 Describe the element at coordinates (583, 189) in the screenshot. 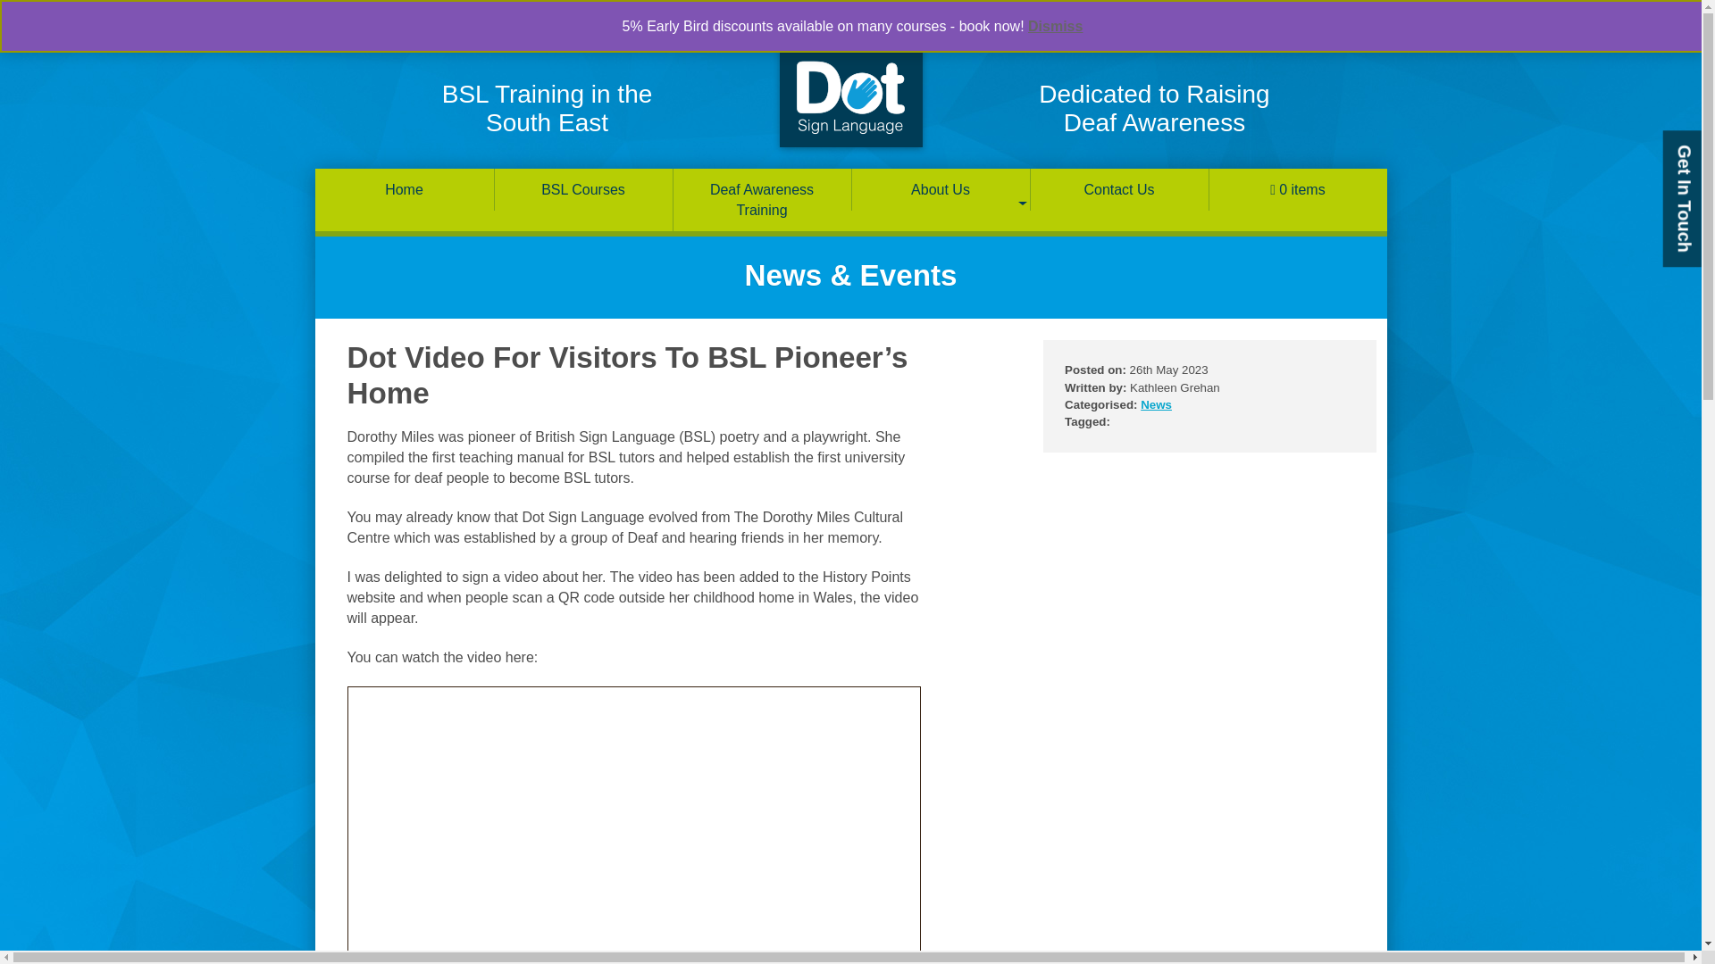

I see `BSL Courses` at that location.